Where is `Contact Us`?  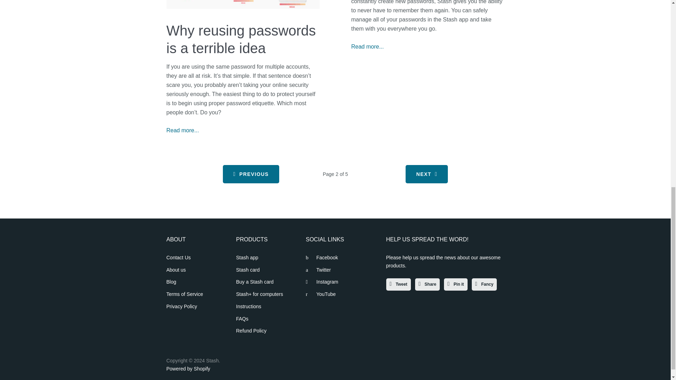 Contact Us is located at coordinates (178, 257).